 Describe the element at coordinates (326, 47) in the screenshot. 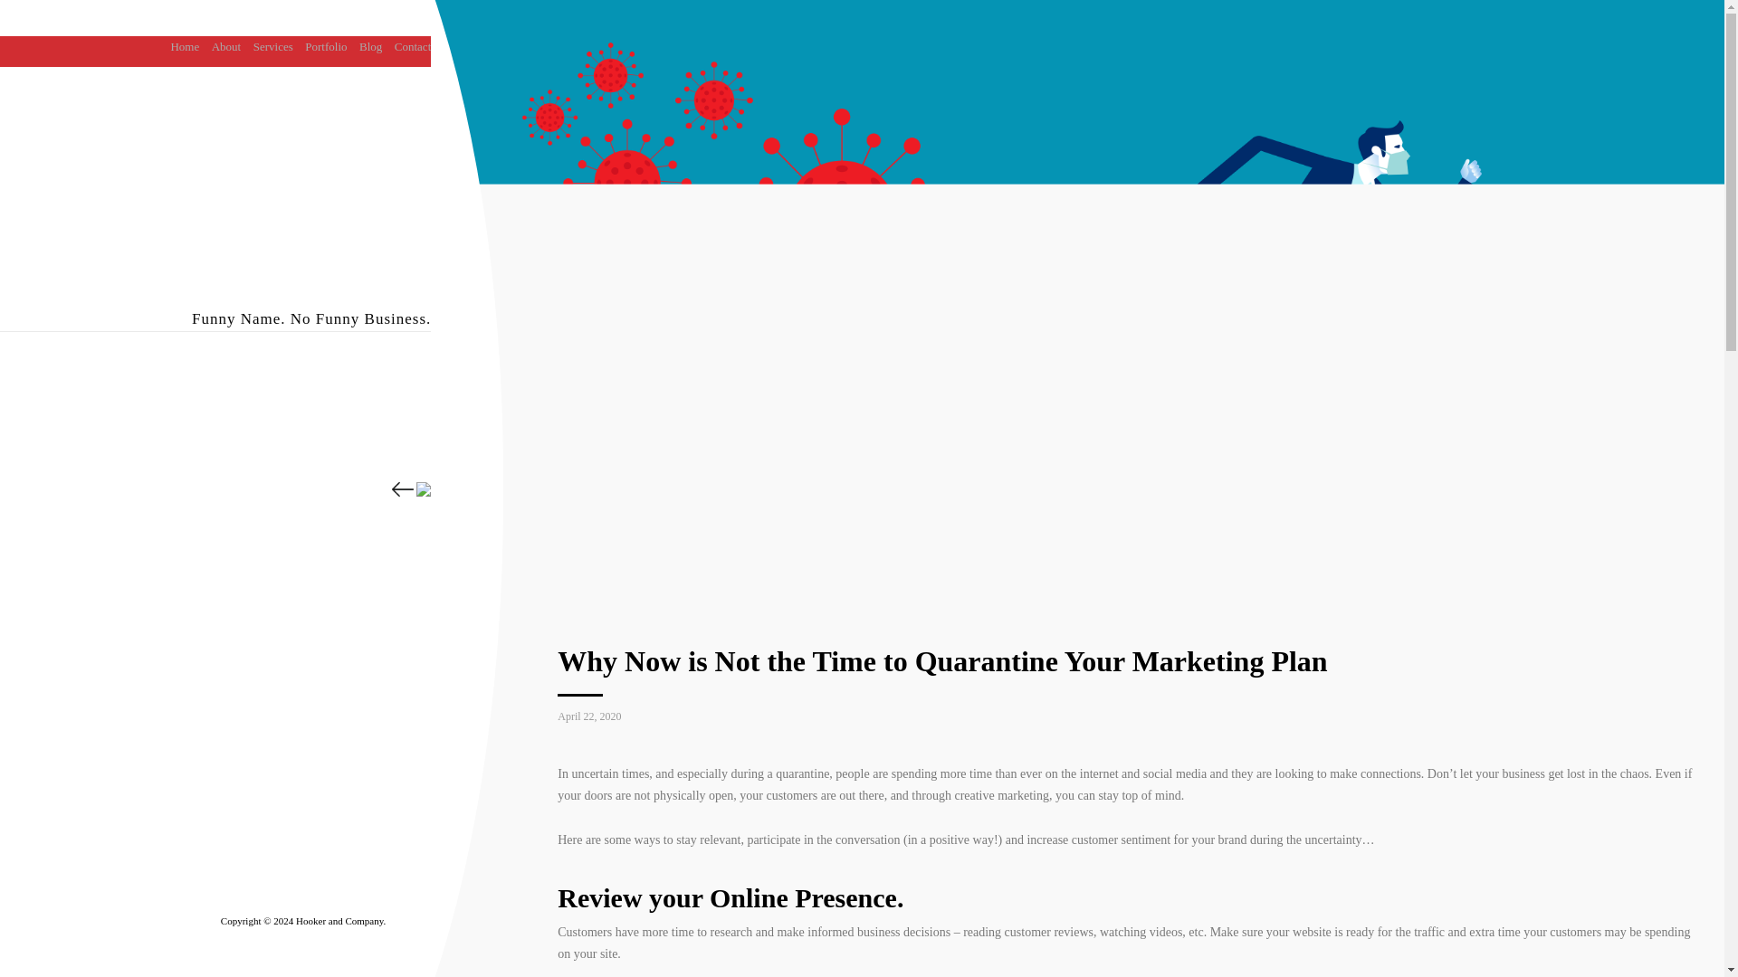

I see `Portfolio` at that location.